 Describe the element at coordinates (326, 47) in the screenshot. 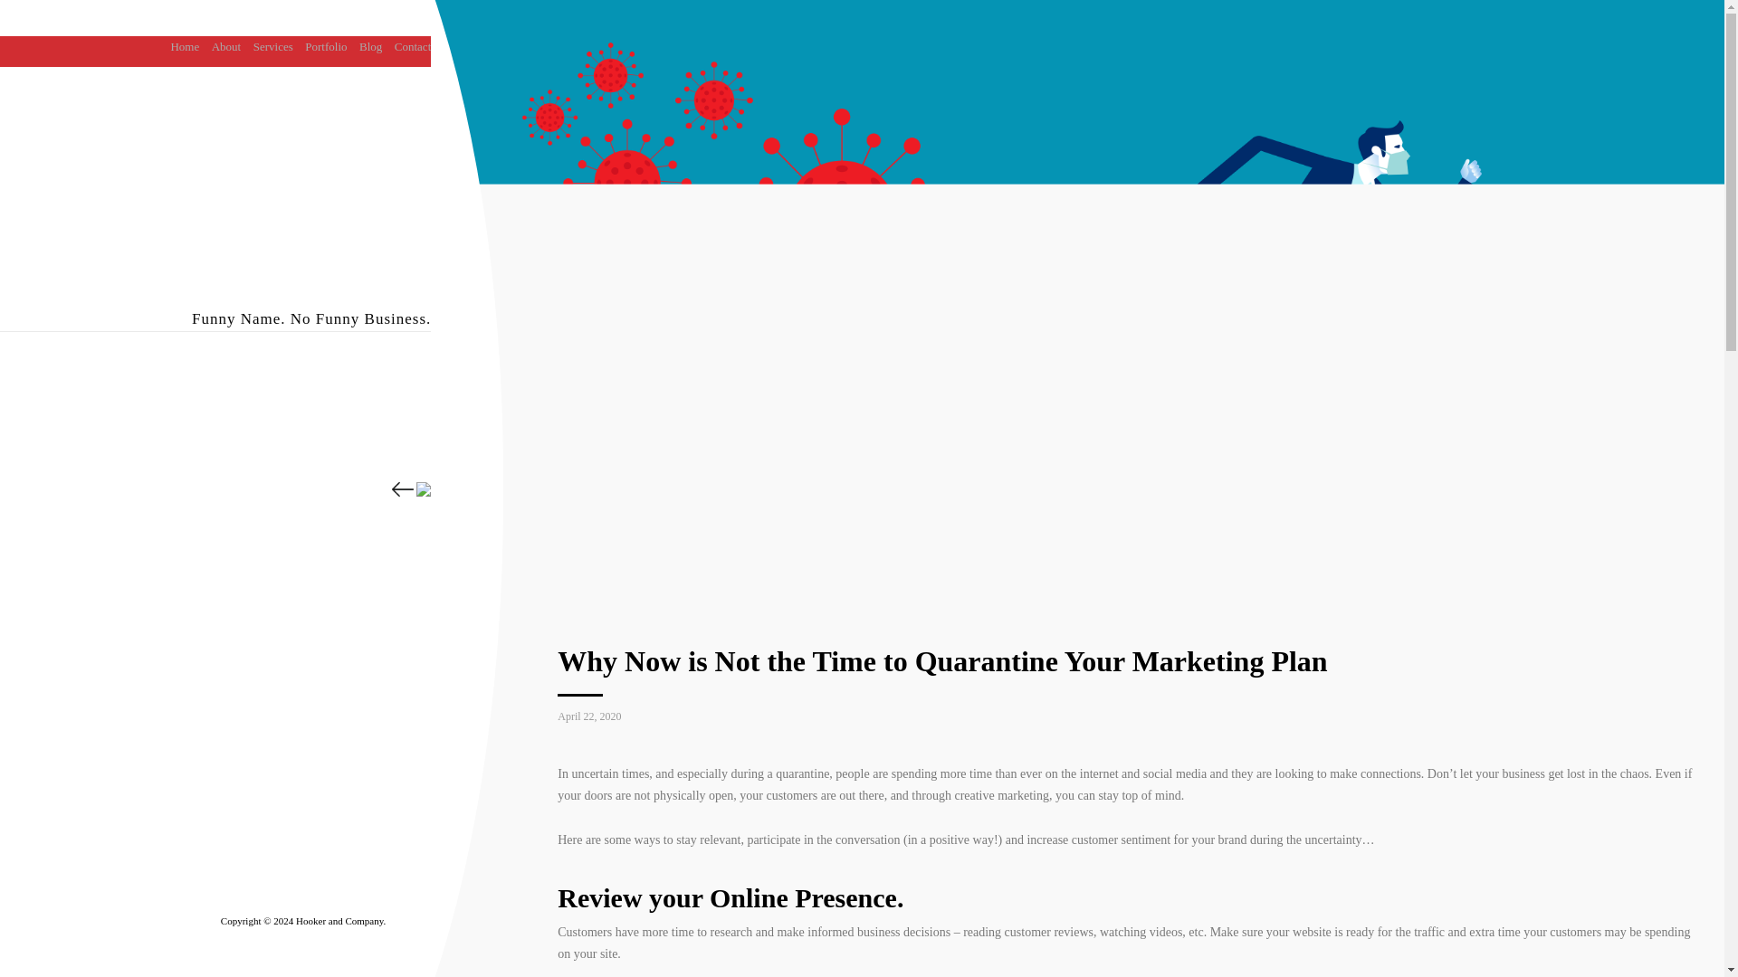

I see `Portfolio` at that location.